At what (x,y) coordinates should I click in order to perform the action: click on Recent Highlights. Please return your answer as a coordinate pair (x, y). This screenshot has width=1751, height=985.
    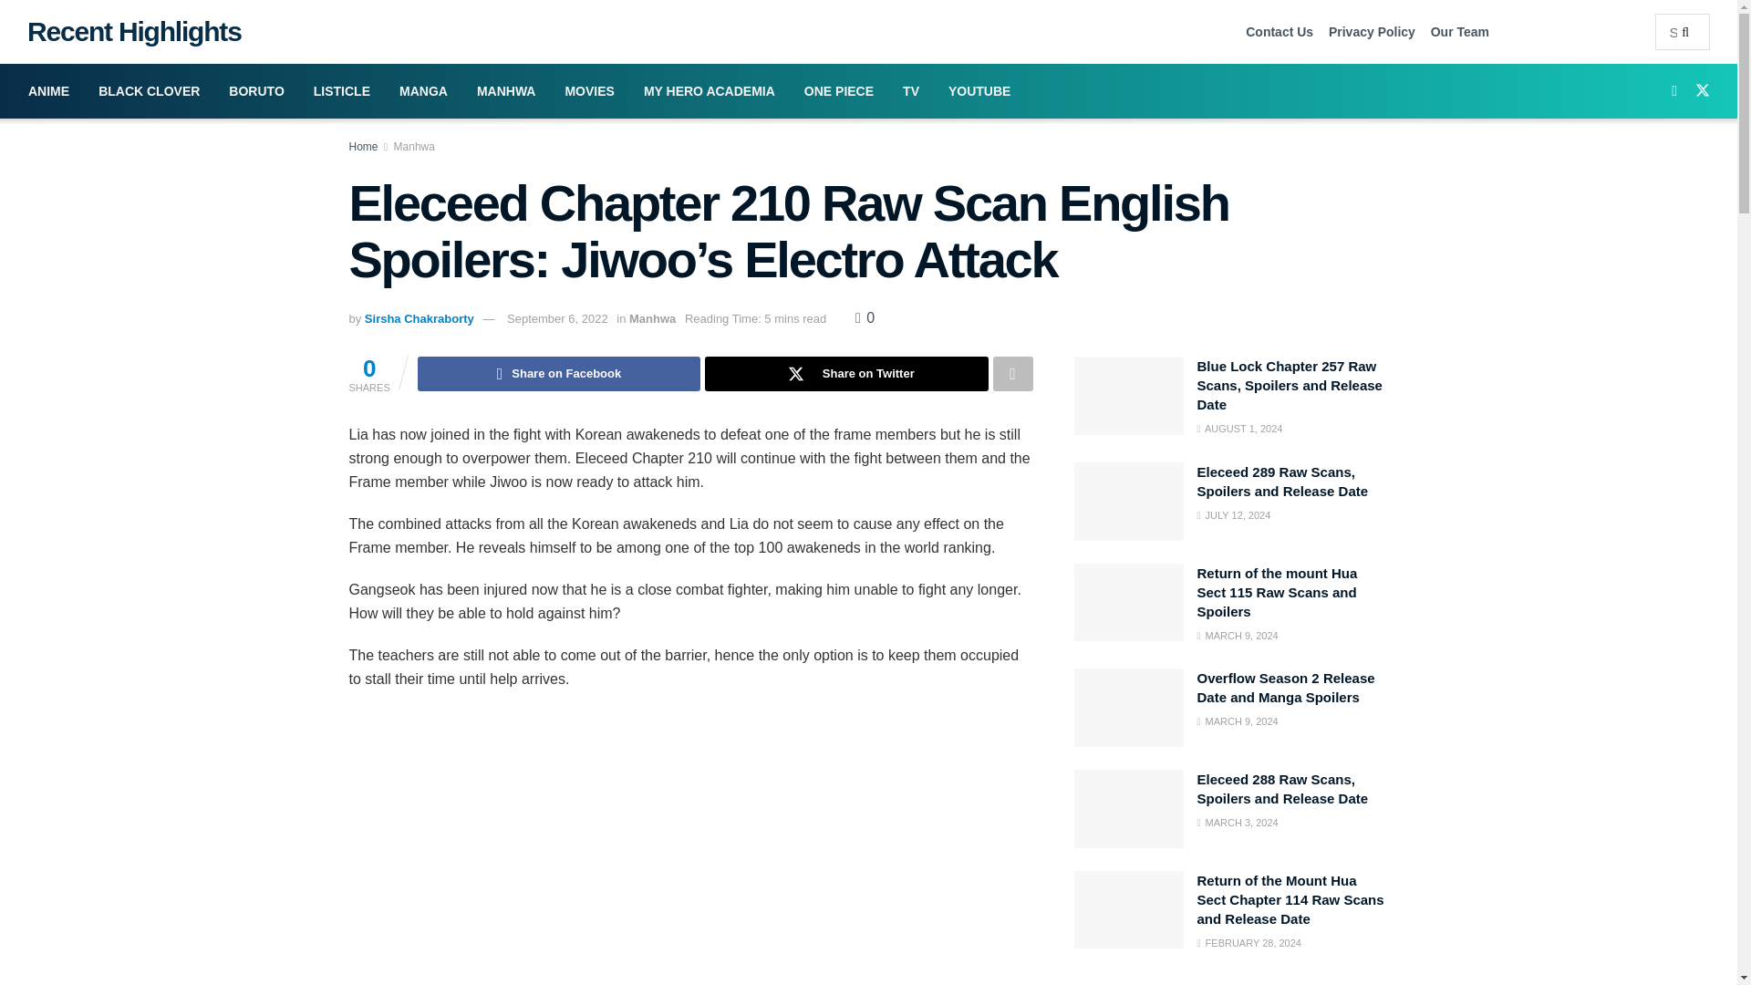
    Looking at the image, I should click on (128, 31).